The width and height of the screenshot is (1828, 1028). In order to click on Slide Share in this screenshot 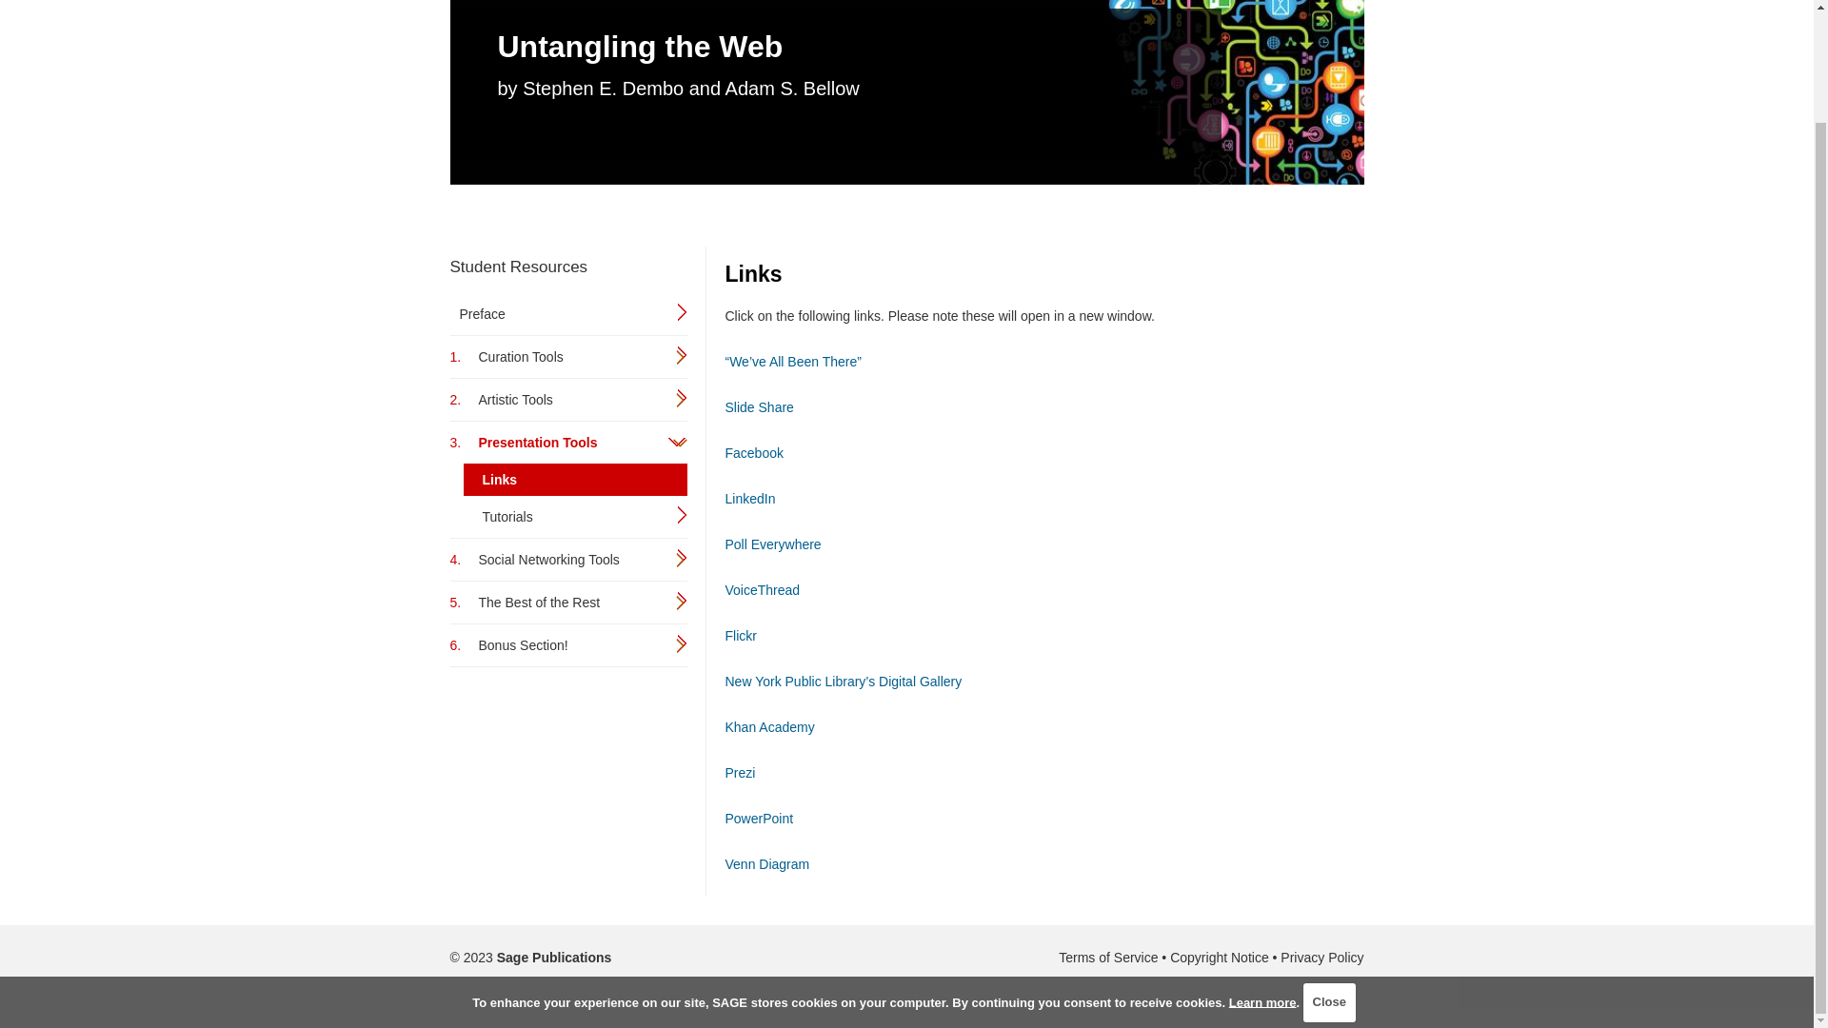, I will do `click(760, 407)`.